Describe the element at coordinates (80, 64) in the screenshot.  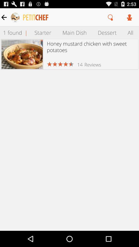
I see `open 14` at that location.